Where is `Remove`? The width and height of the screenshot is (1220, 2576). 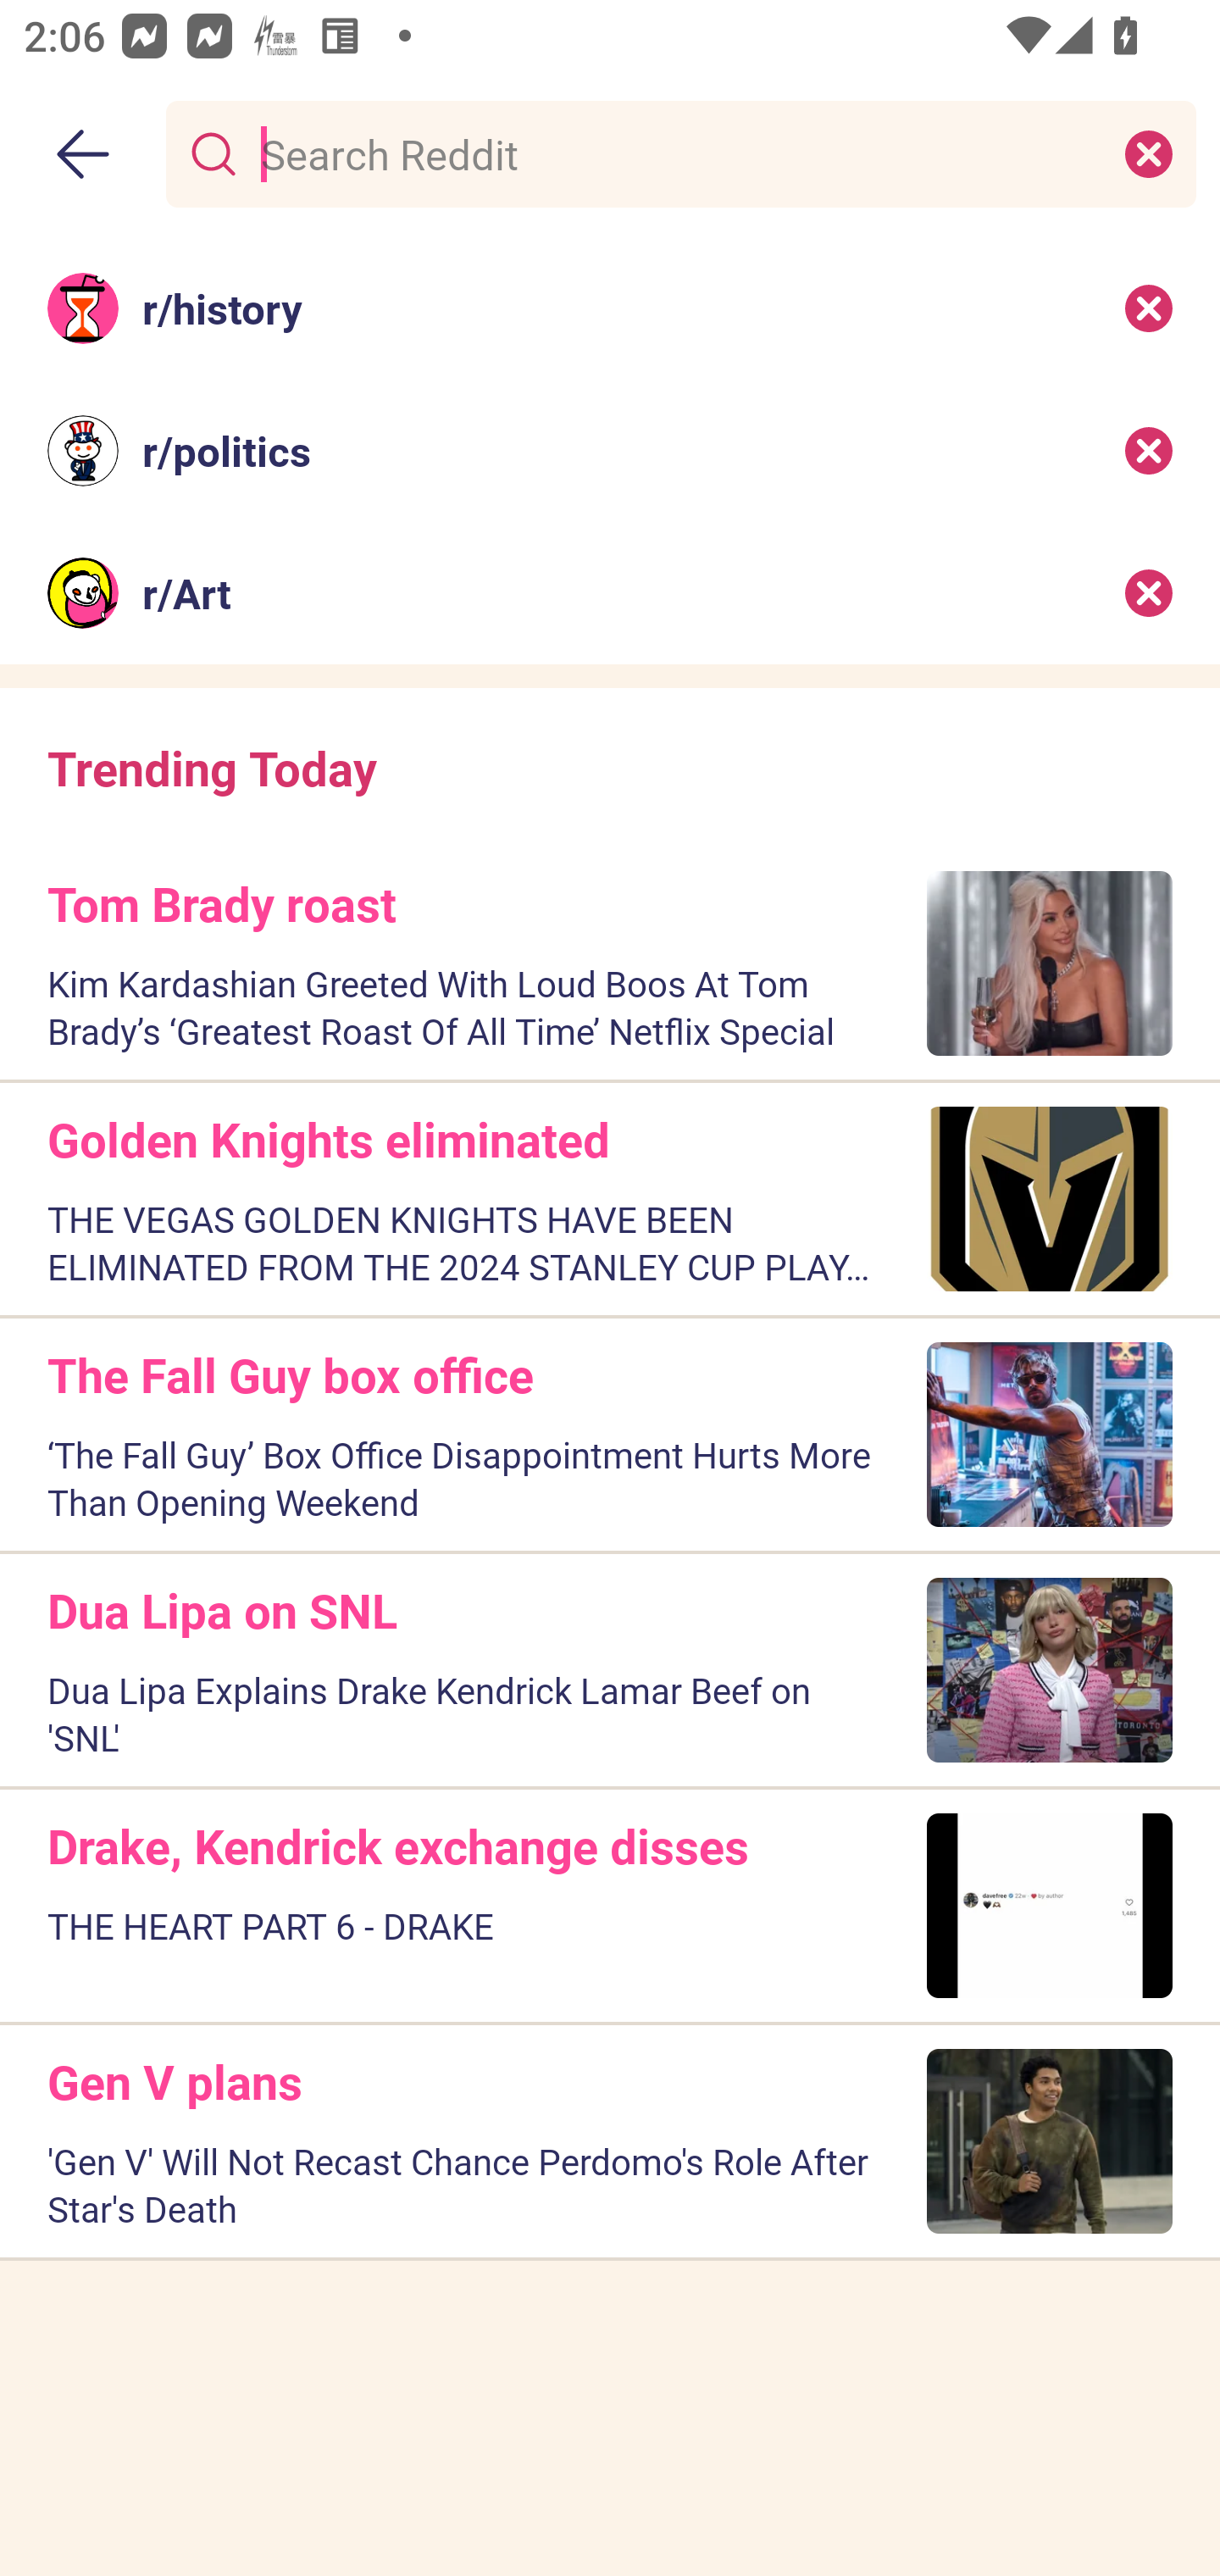
Remove is located at coordinates (1149, 307).